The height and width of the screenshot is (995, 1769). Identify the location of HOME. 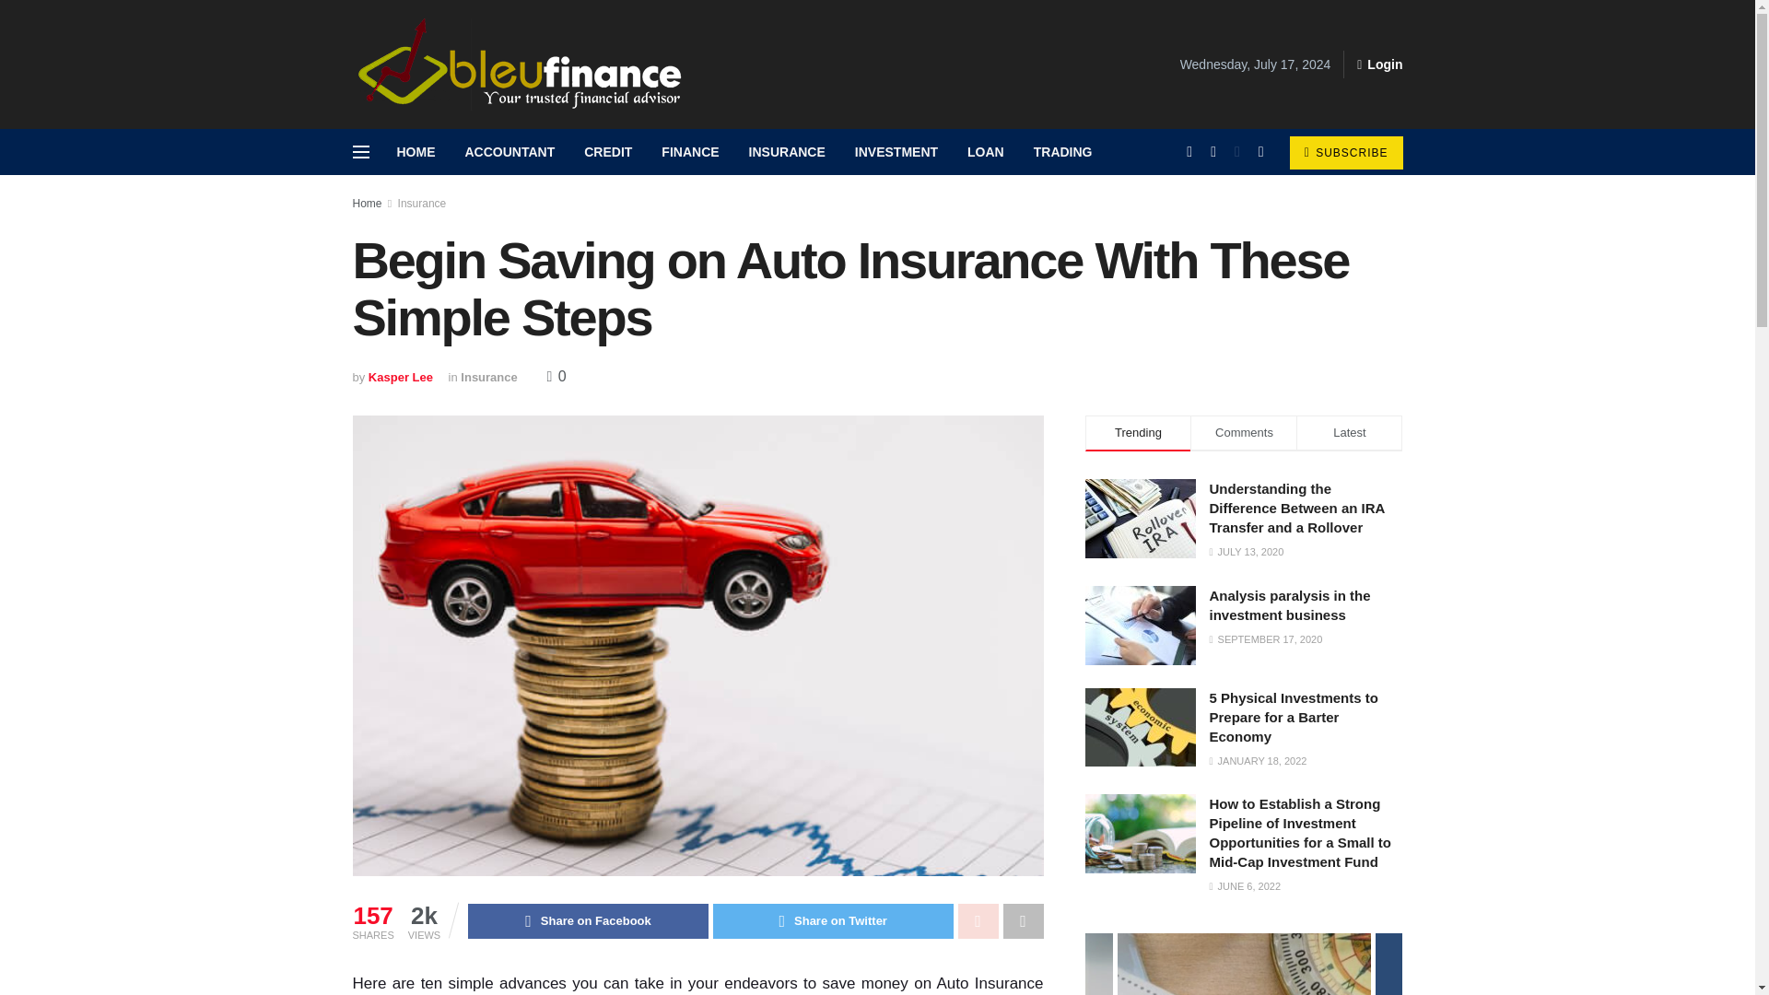
(415, 152).